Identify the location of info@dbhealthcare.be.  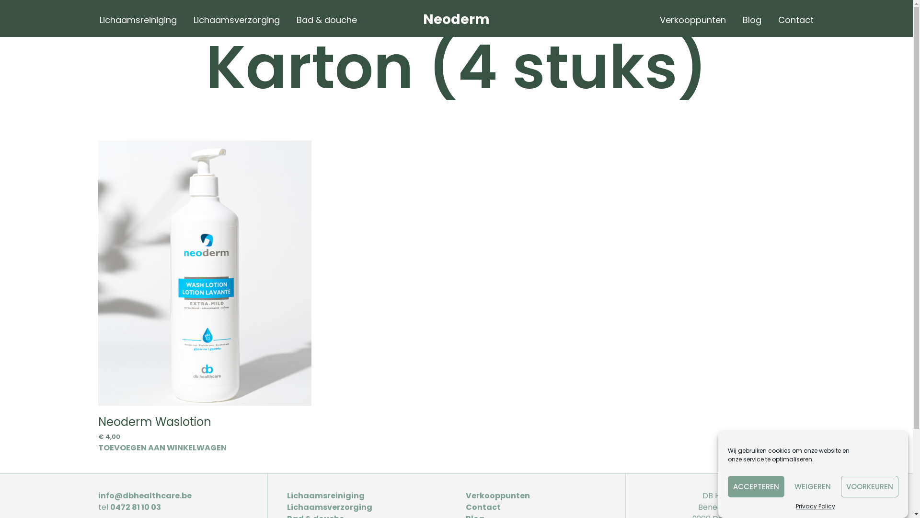
(145, 496).